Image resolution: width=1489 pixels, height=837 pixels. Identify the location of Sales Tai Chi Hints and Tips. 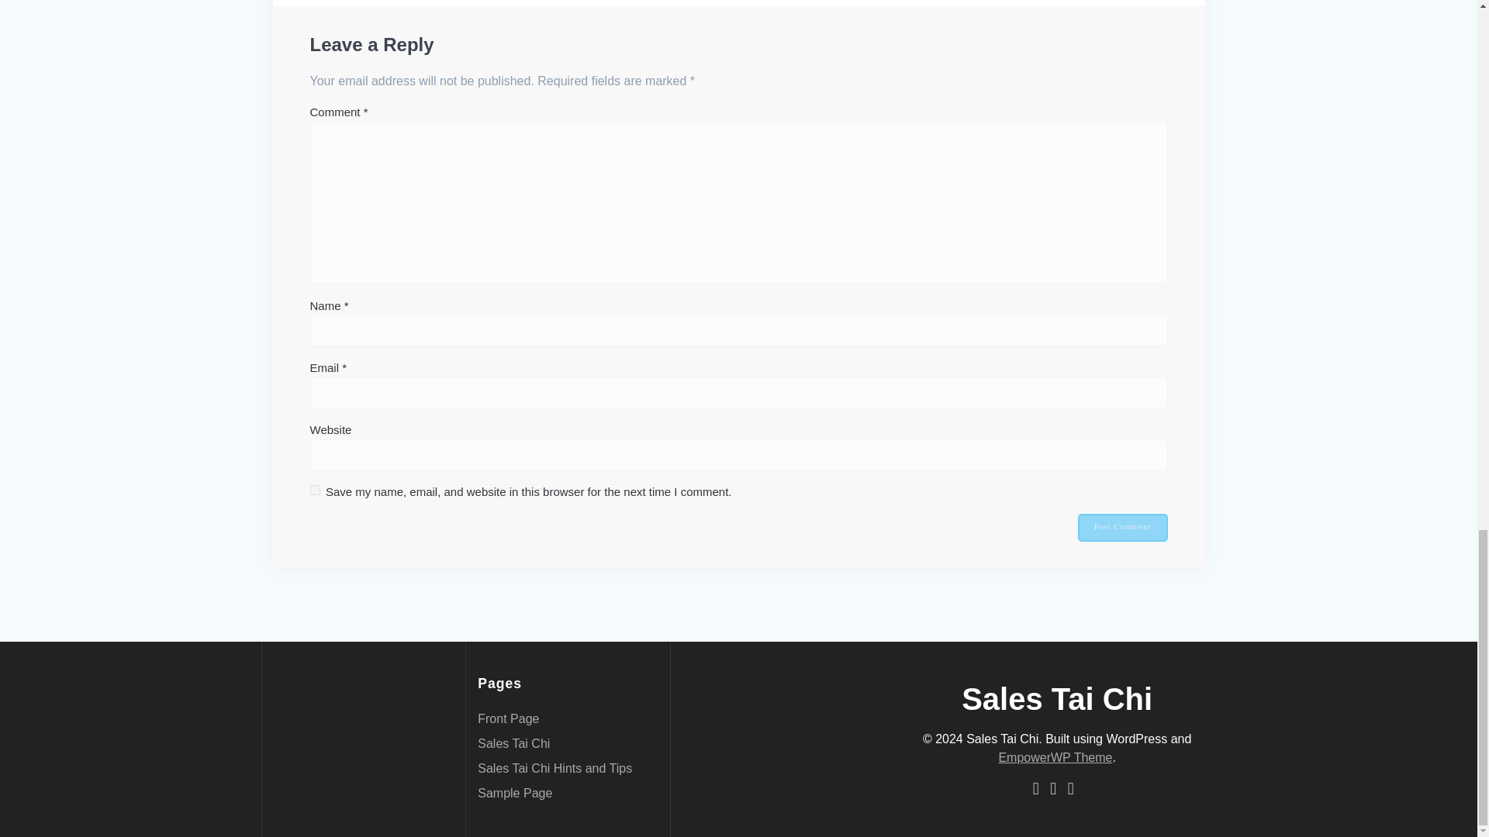
(554, 768).